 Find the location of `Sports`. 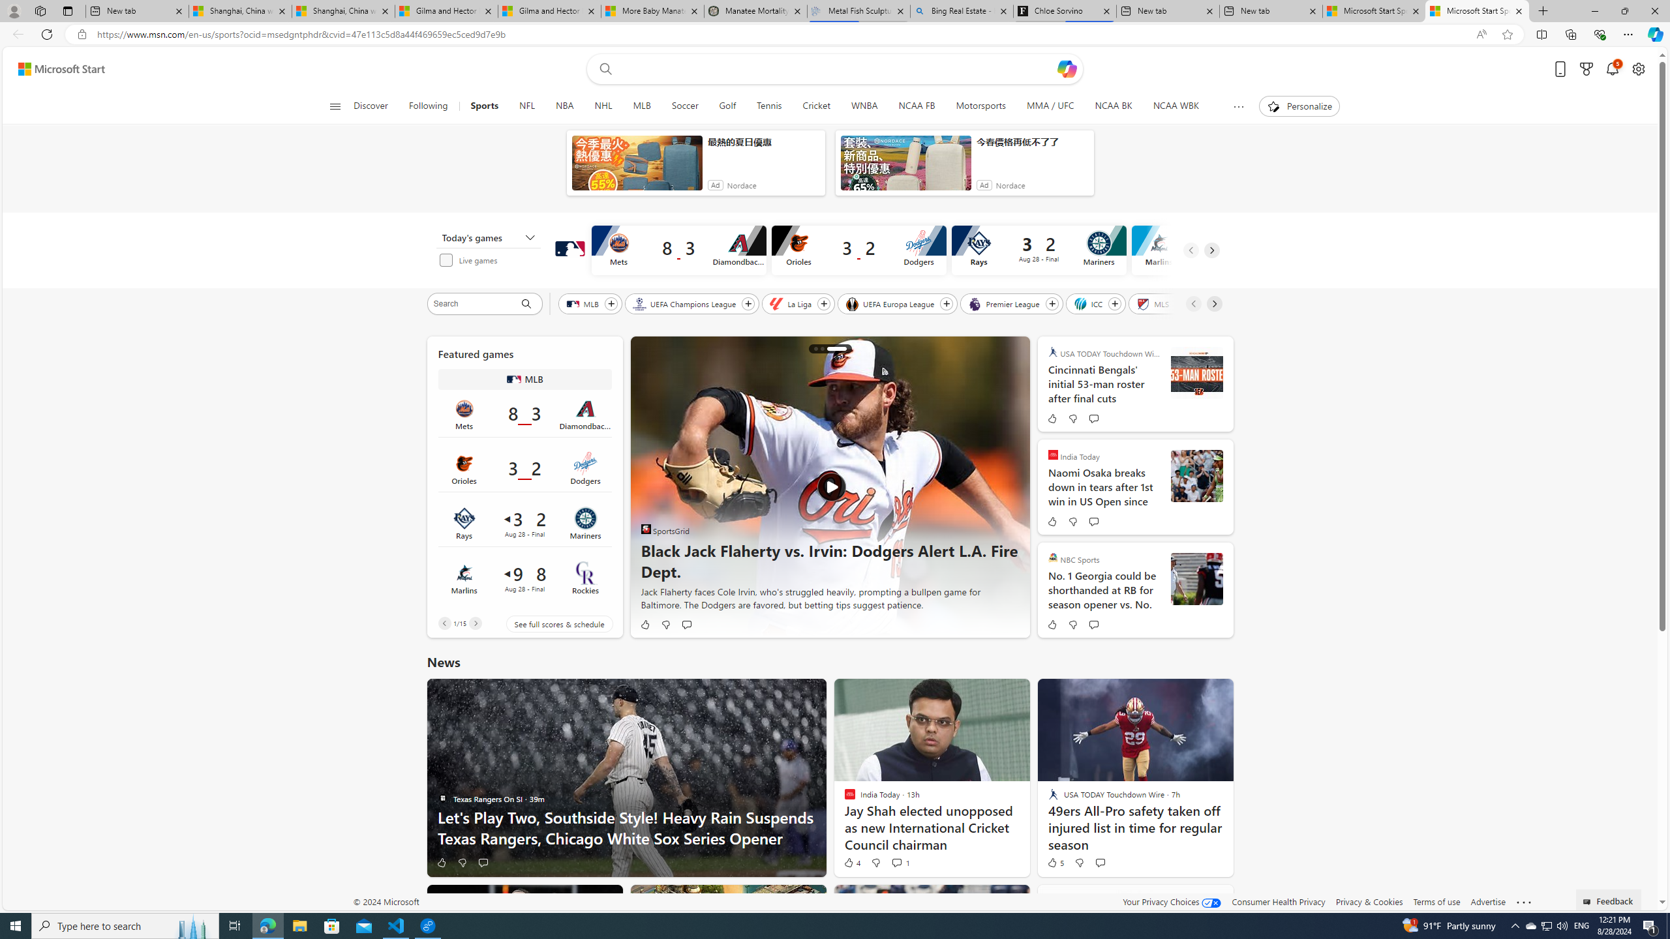

Sports is located at coordinates (484, 106).